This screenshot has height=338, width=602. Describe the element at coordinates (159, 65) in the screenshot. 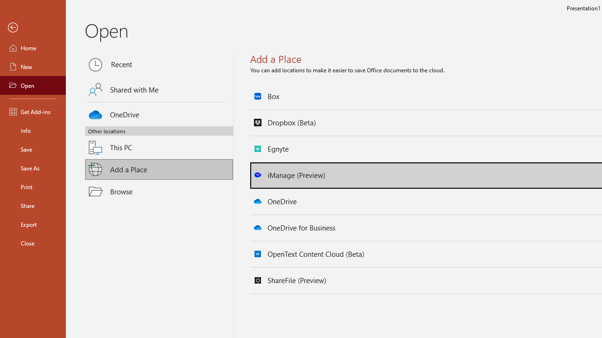

I see `Recent` at that location.